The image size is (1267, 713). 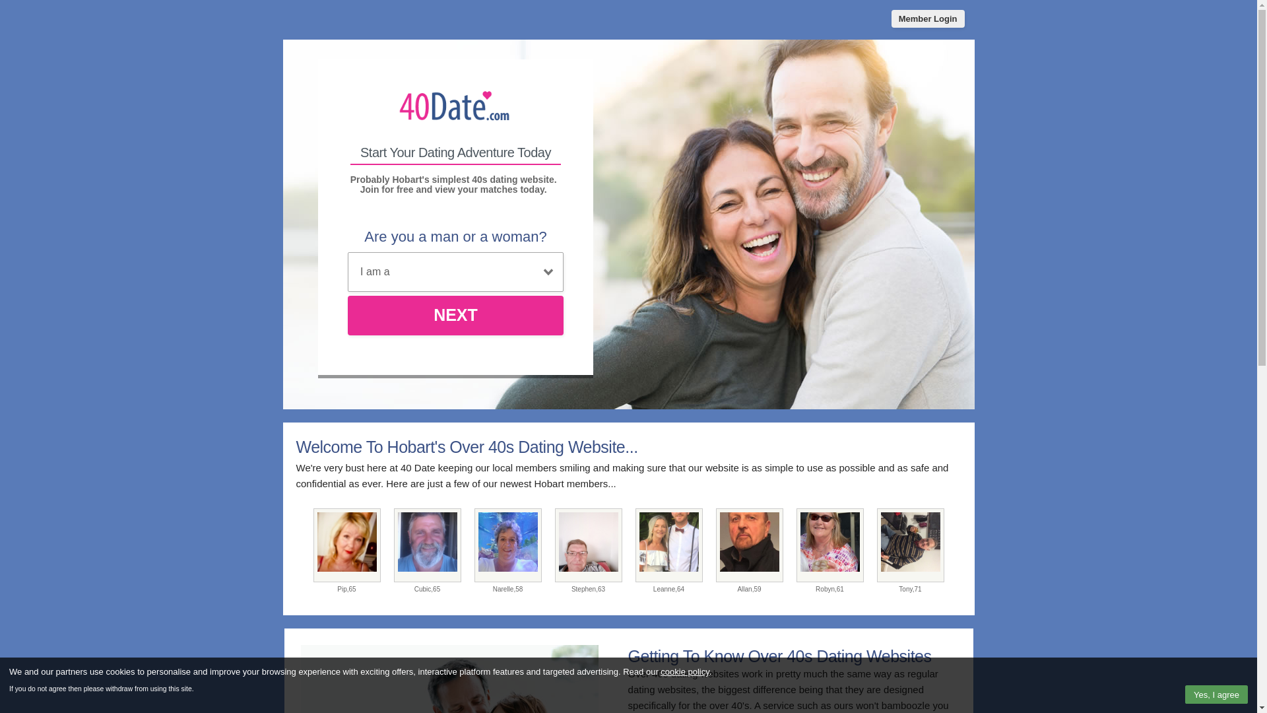 I want to click on Robyn, 61 from Barrington, TAS, so click(x=829, y=545).